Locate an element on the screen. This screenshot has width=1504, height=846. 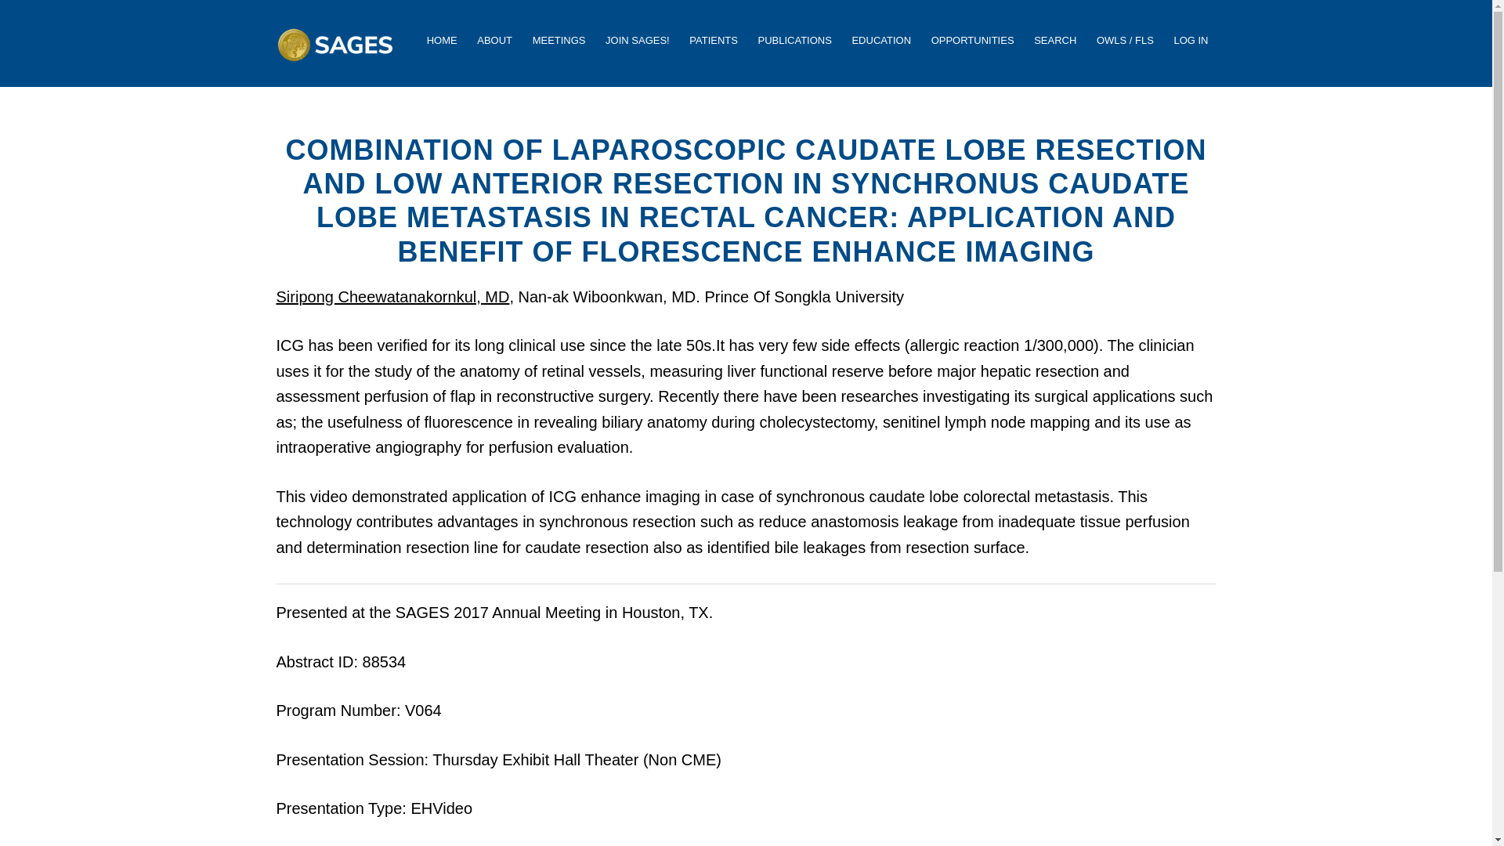
SAGES is located at coordinates (334, 56).